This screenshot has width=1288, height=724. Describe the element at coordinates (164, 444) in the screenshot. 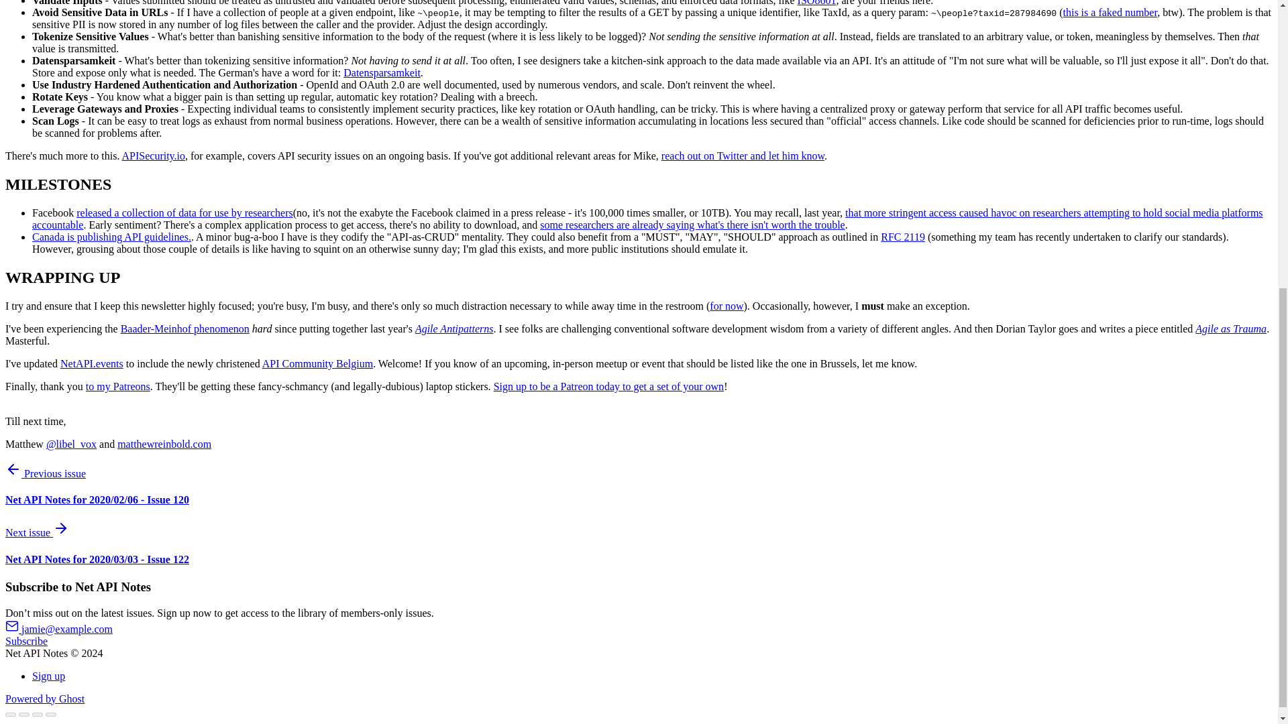

I see `matthewreinbold.com` at that location.